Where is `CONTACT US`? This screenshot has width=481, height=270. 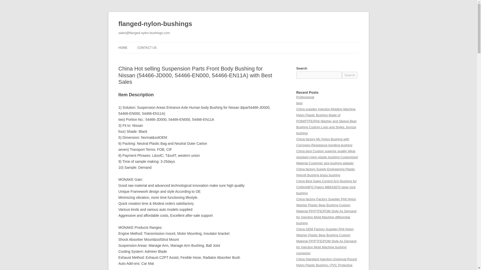 CONTACT US is located at coordinates (147, 47).